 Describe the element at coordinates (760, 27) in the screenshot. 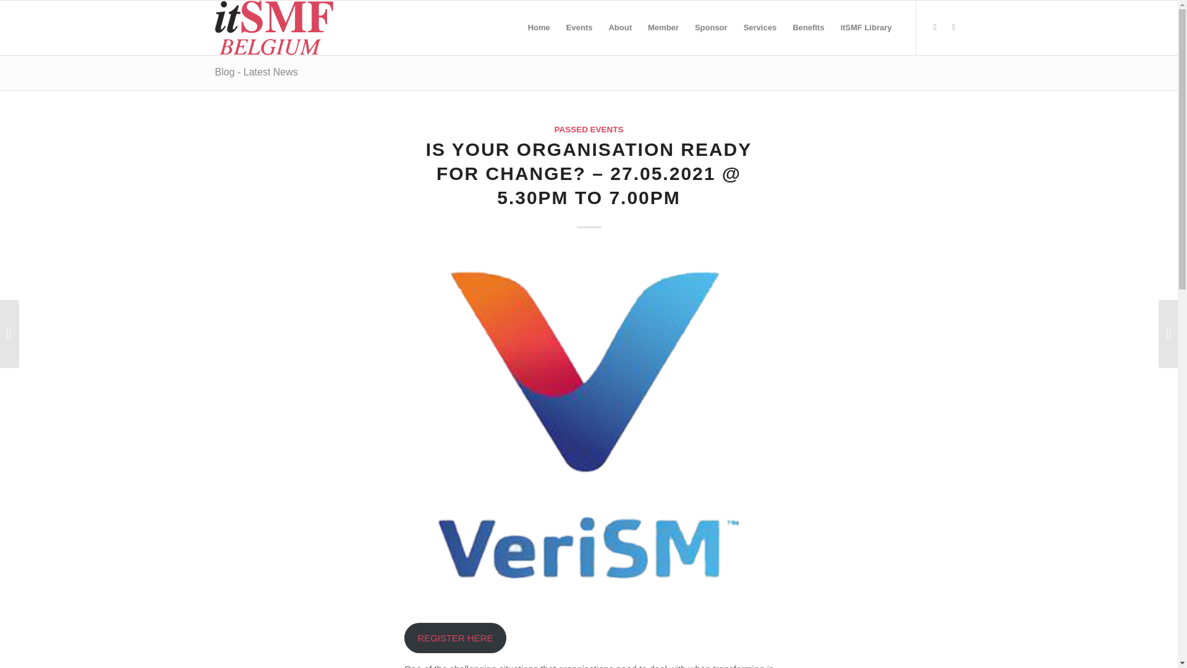

I see `Services` at that location.